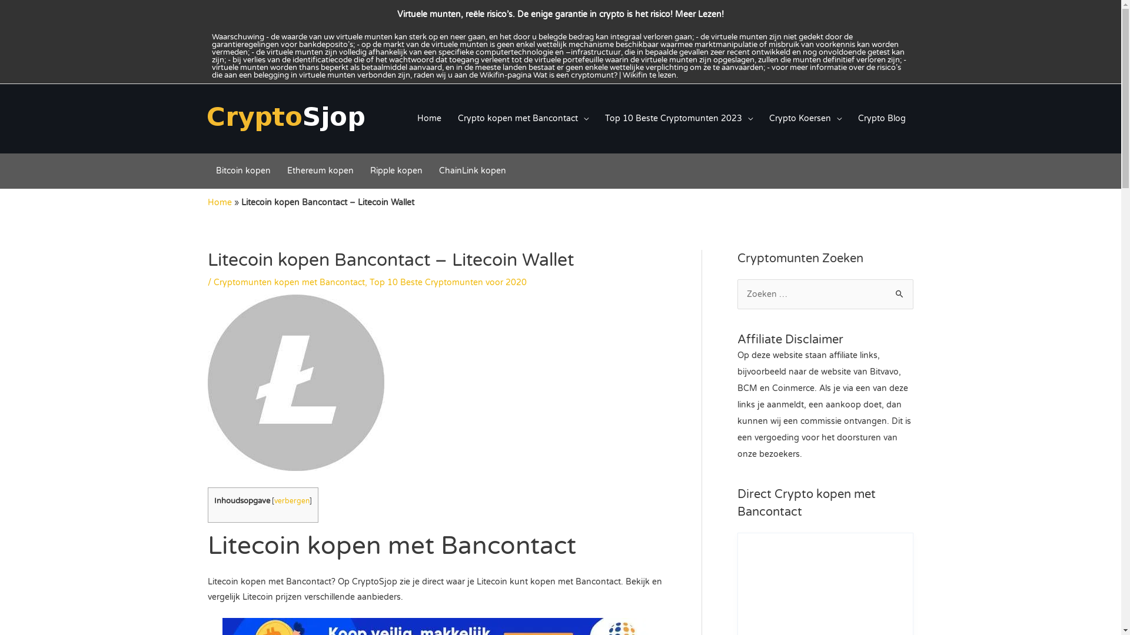 Image resolution: width=1130 pixels, height=635 pixels. What do you see at coordinates (428, 119) in the screenshot?
I see `Home` at bounding box center [428, 119].